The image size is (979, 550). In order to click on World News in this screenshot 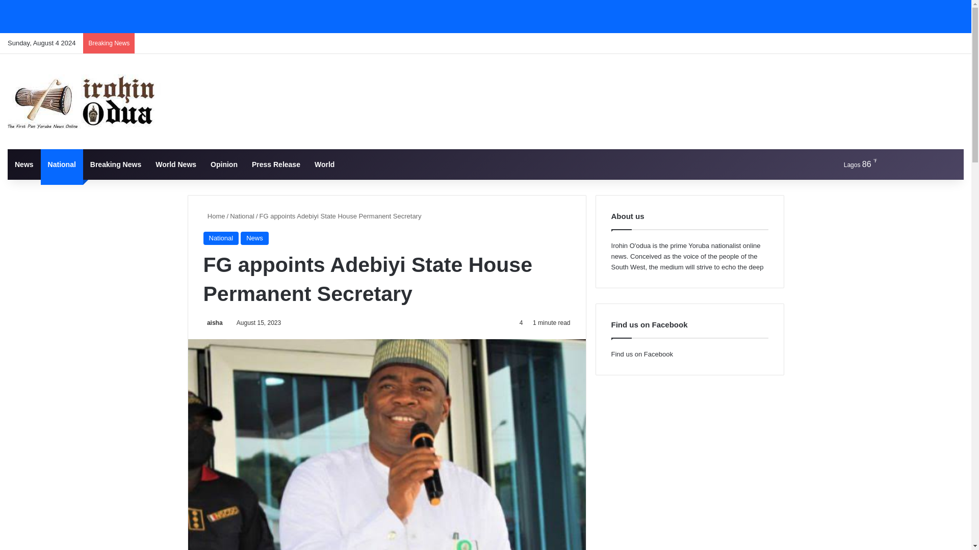, I will do `click(176, 164)`.